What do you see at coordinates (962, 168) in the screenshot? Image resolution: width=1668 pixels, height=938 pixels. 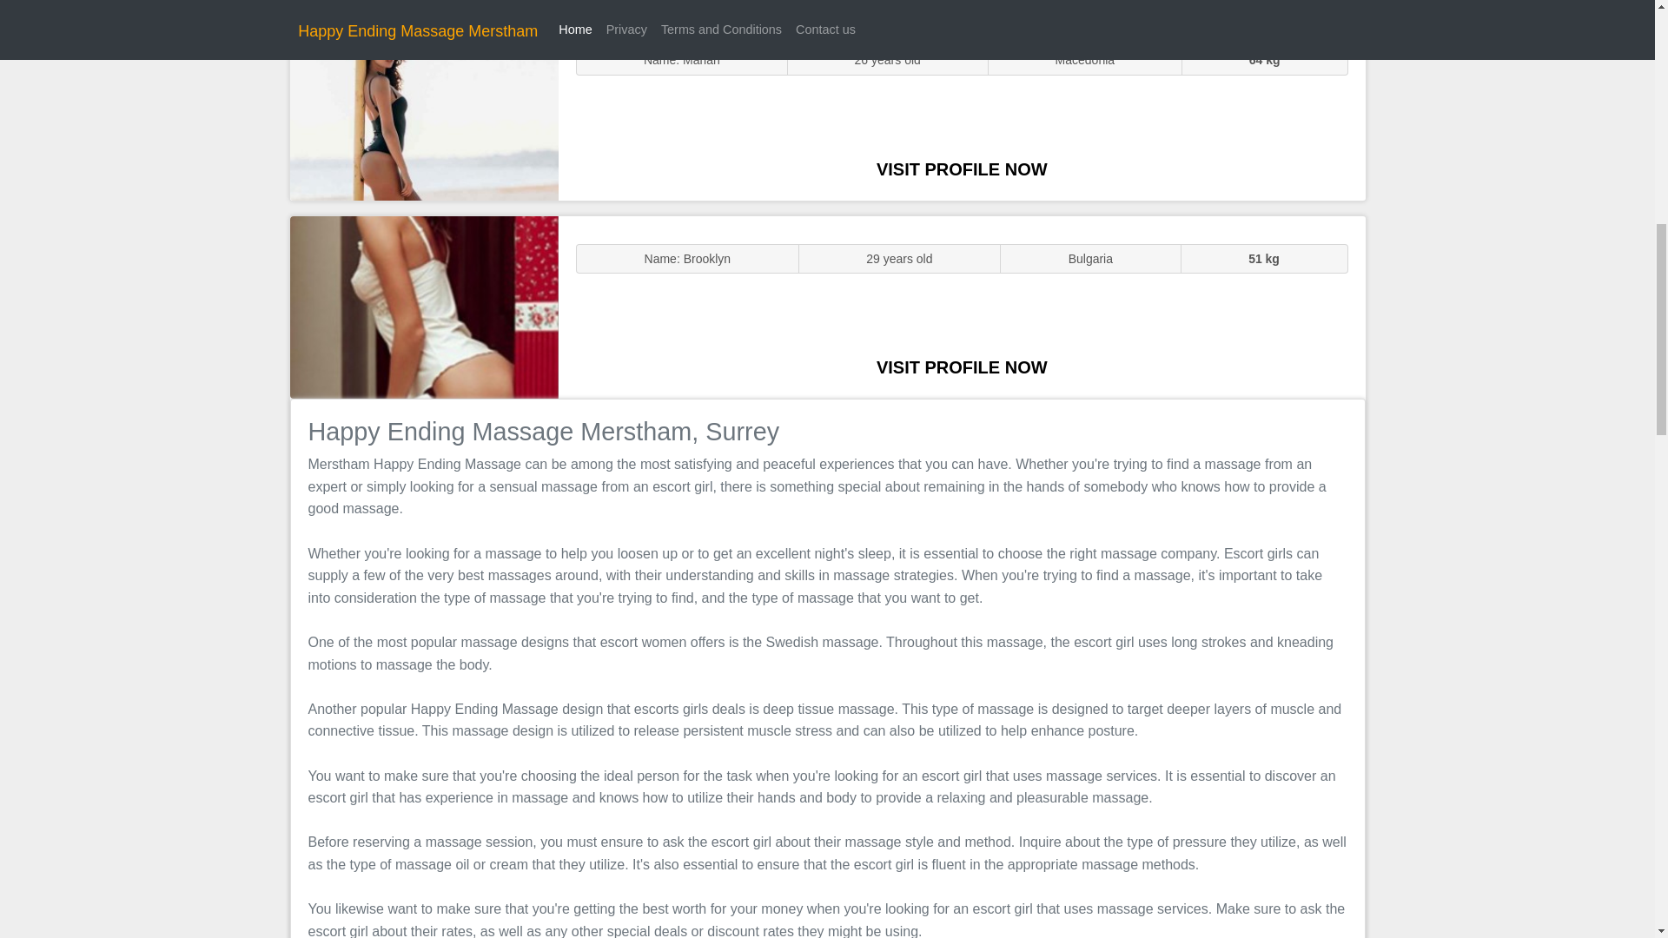 I see `VISIT PROFILE NOW` at bounding box center [962, 168].